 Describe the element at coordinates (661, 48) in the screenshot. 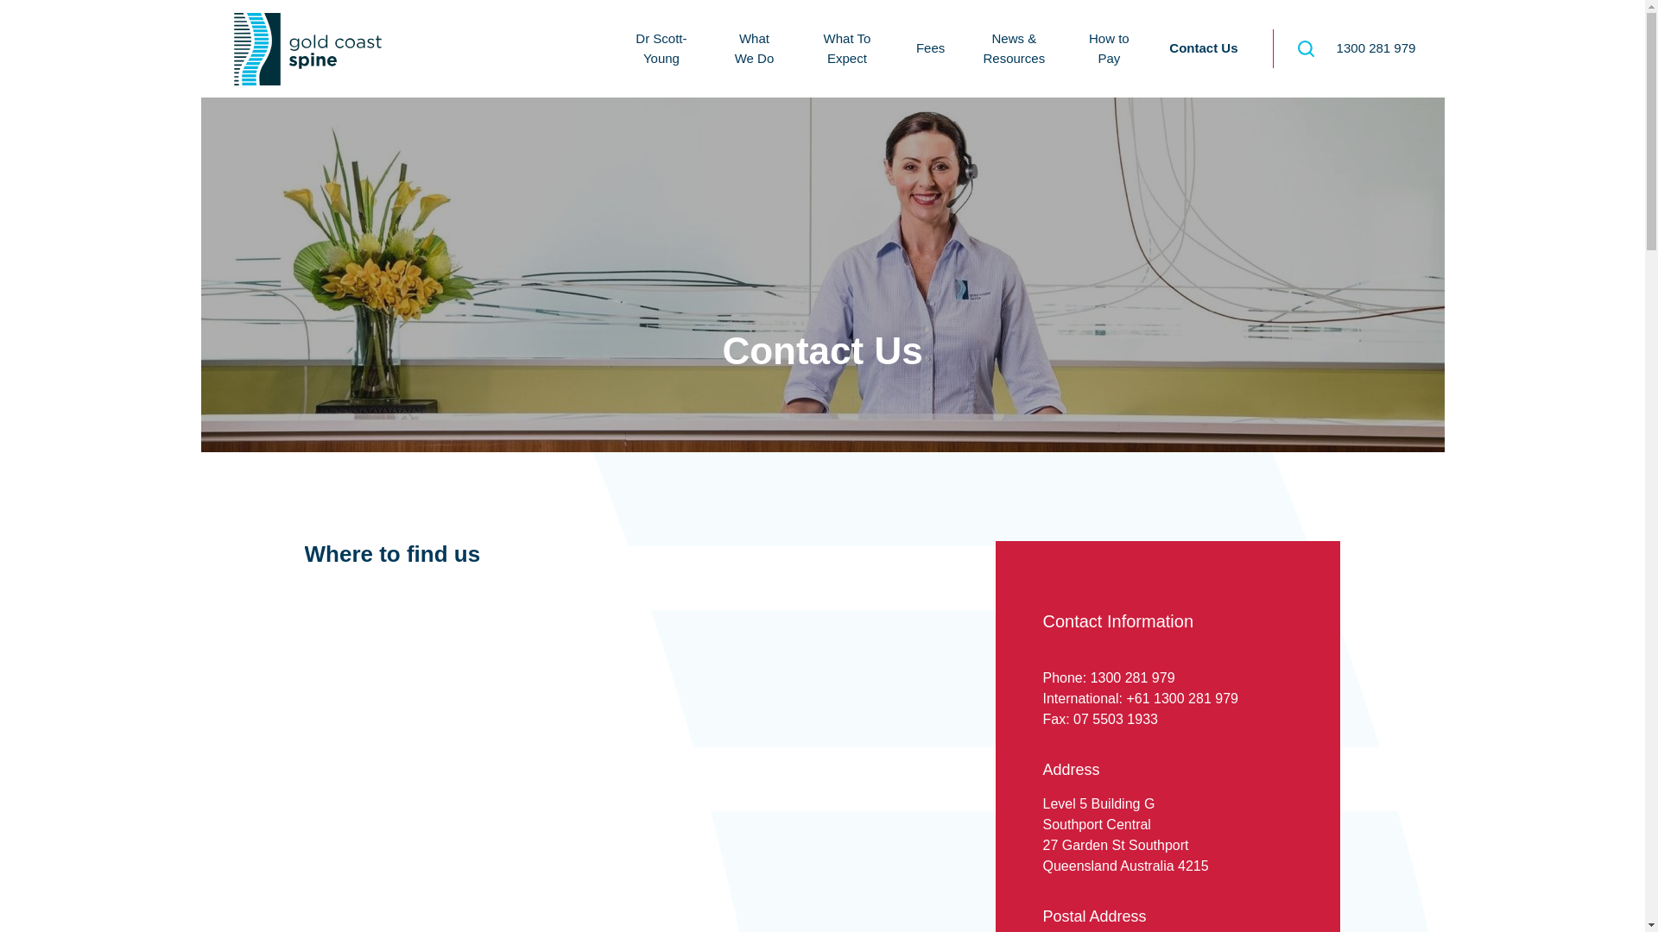

I see `Dr Scott-Young` at that location.